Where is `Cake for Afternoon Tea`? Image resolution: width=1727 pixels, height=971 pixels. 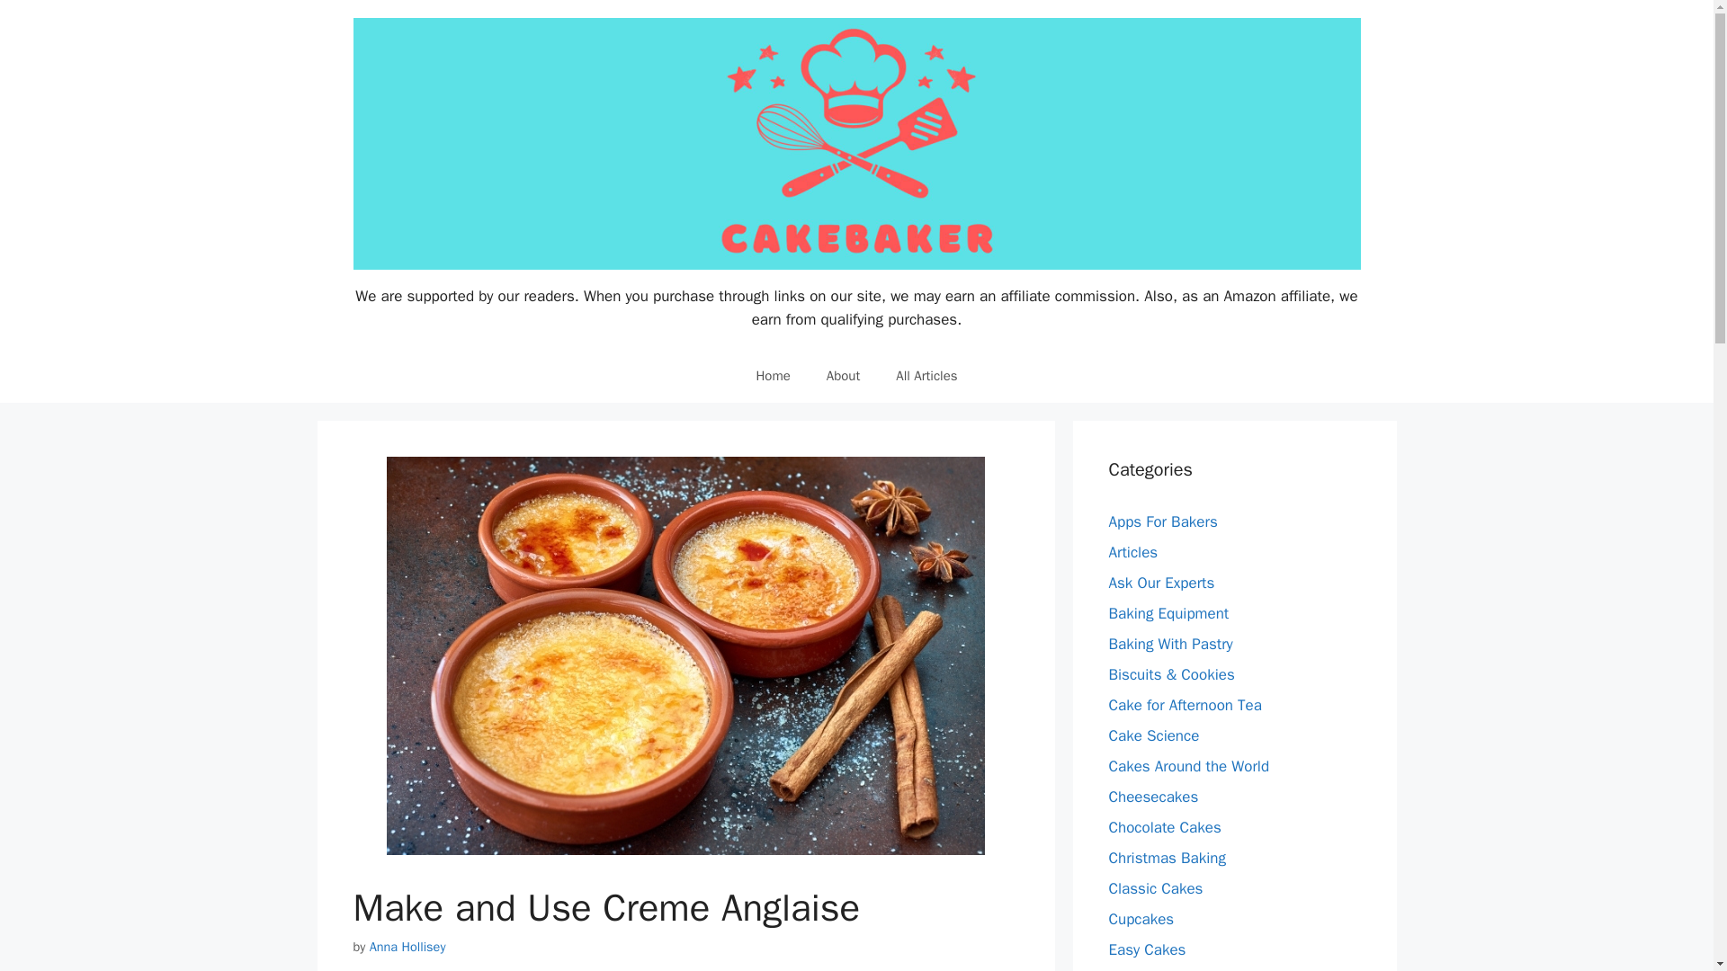 Cake for Afternoon Tea is located at coordinates (1184, 705).